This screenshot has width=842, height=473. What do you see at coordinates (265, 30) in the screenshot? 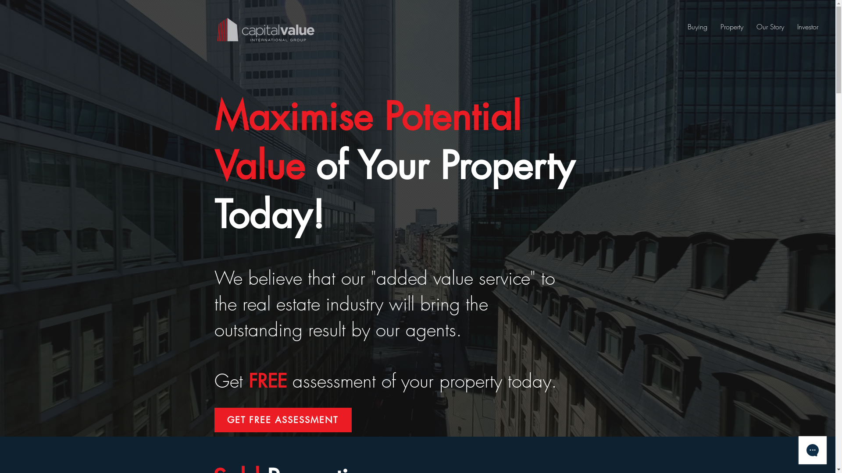
I see `Home page` at bounding box center [265, 30].